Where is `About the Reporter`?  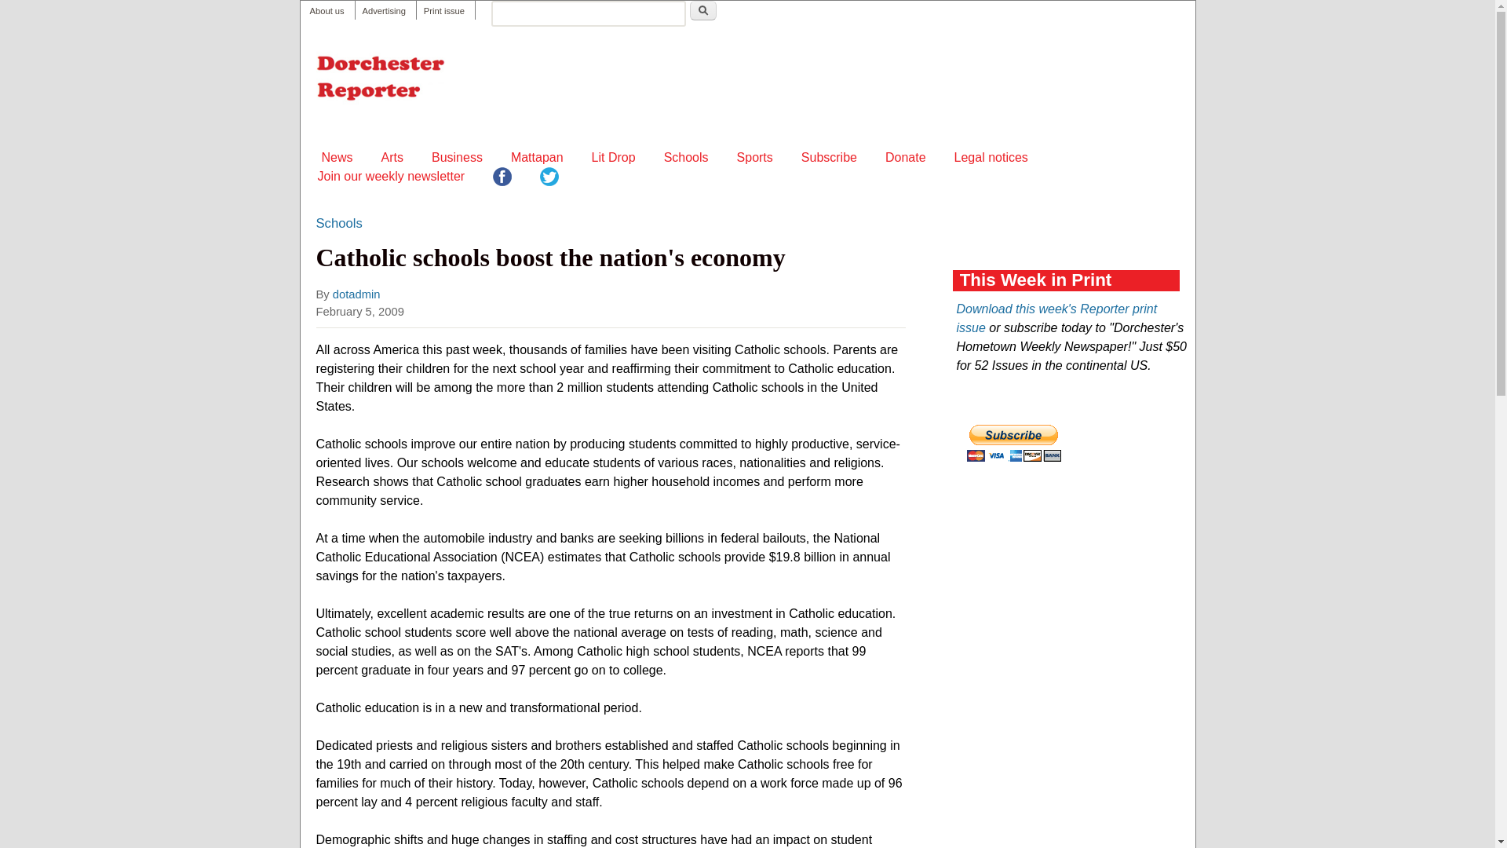
About the Reporter is located at coordinates (326, 11).